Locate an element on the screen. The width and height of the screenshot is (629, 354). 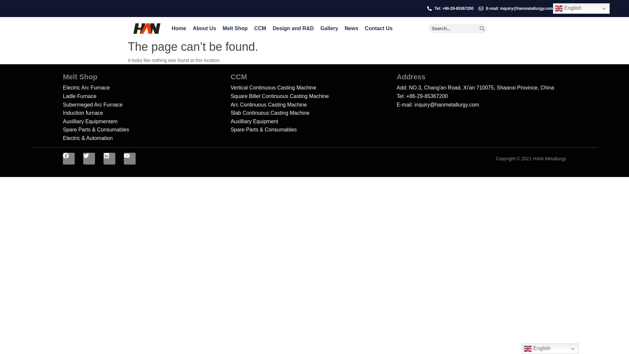
Melt Shop is located at coordinates (235, 28).